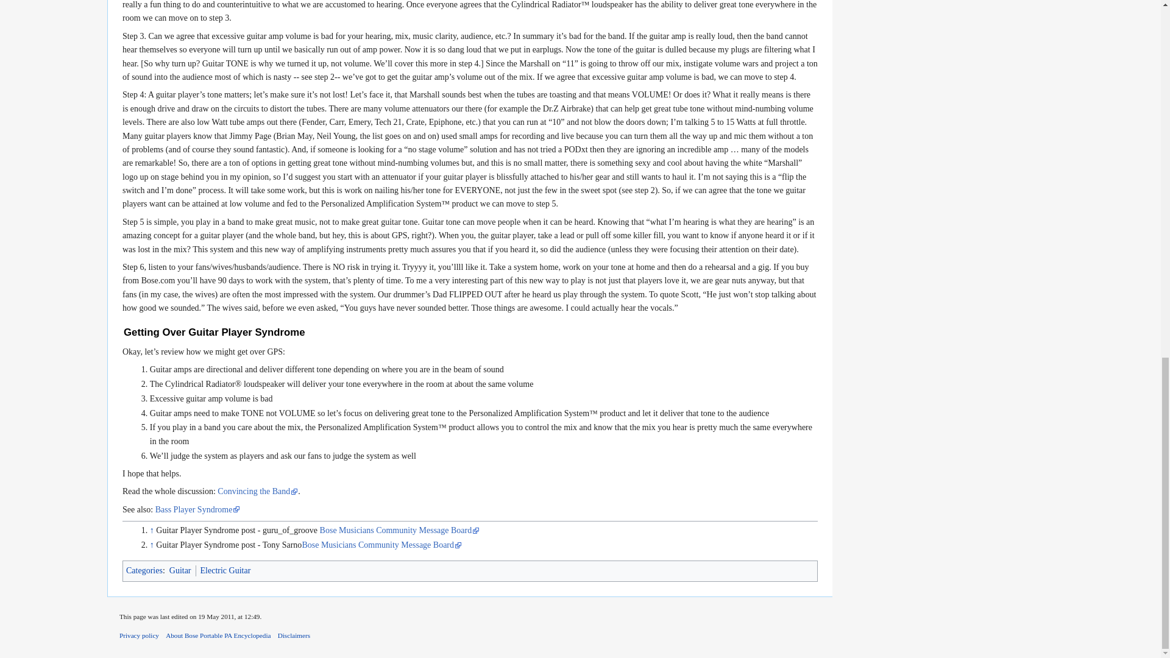 This screenshot has width=1170, height=658. What do you see at coordinates (180, 570) in the screenshot?
I see `Category:Guitar` at bounding box center [180, 570].